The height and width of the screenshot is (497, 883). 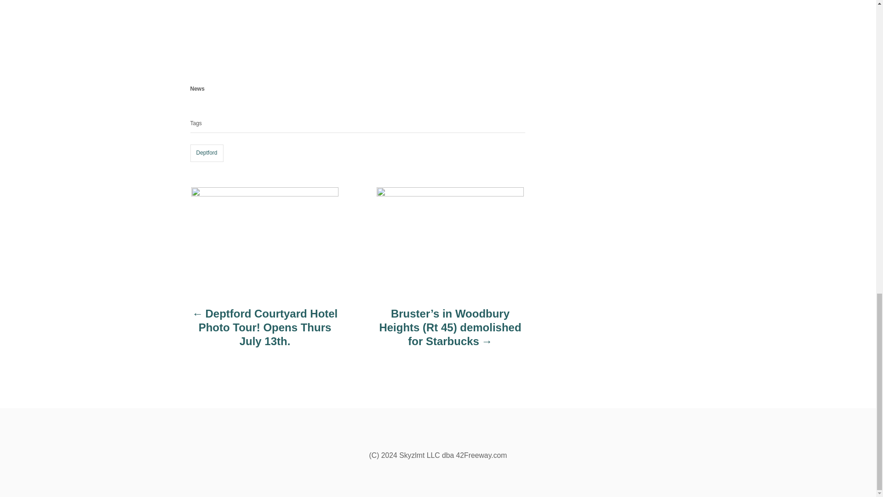 I want to click on News, so click(x=198, y=88).